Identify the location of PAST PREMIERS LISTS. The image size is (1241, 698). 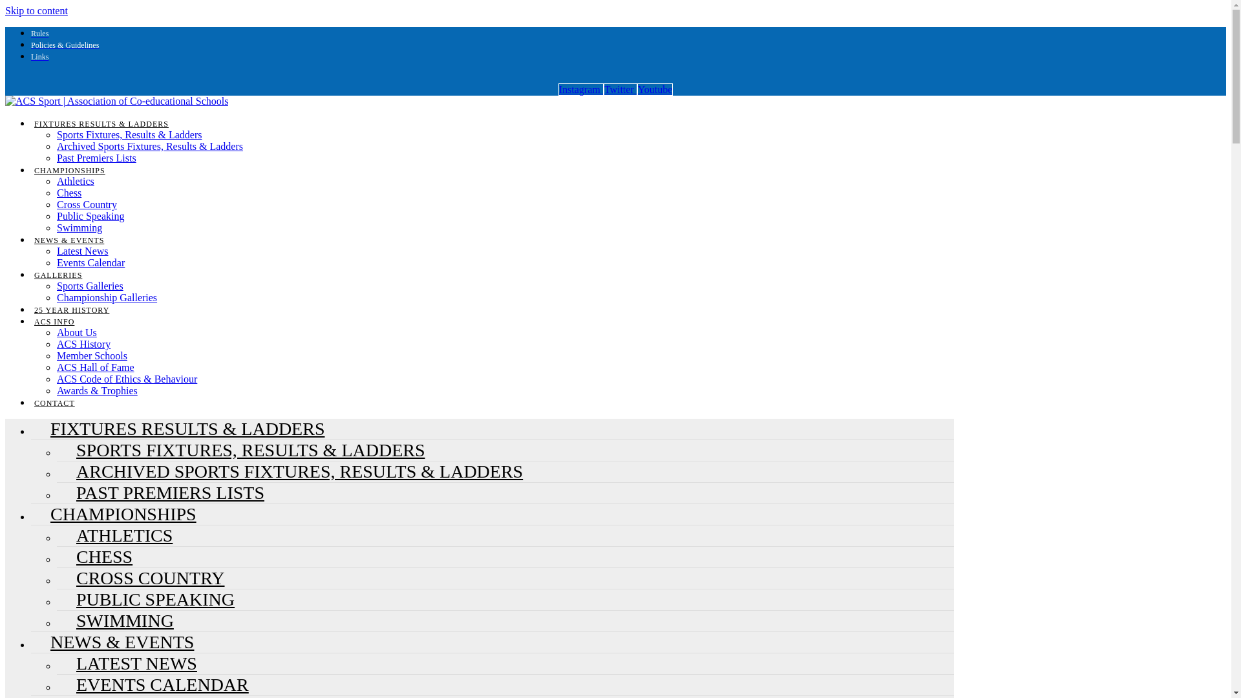
(160, 492).